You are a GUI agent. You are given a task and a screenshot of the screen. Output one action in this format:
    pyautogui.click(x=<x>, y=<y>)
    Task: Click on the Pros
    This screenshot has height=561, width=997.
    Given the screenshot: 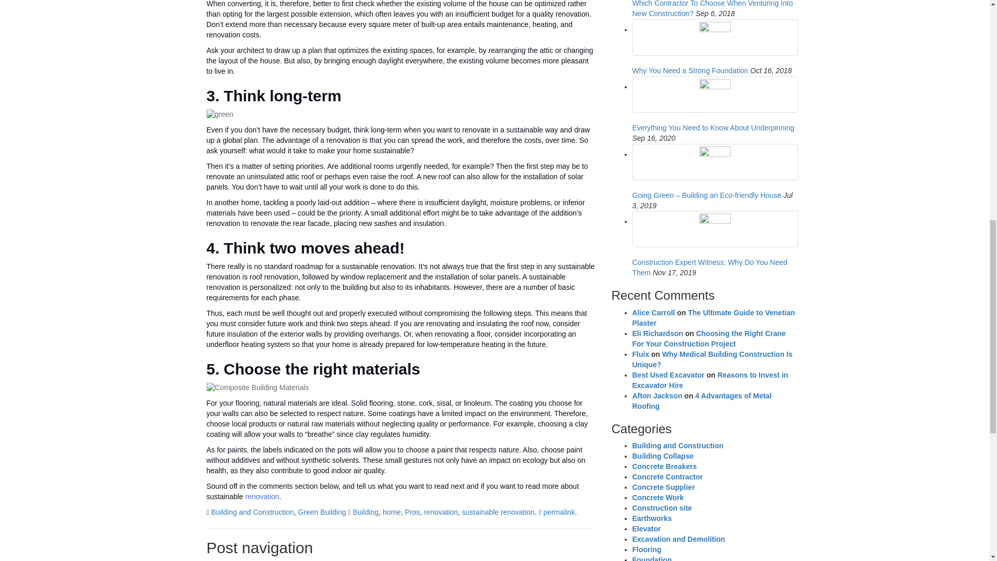 What is the action you would take?
    pyautogui.click(x=412, y=512)
    